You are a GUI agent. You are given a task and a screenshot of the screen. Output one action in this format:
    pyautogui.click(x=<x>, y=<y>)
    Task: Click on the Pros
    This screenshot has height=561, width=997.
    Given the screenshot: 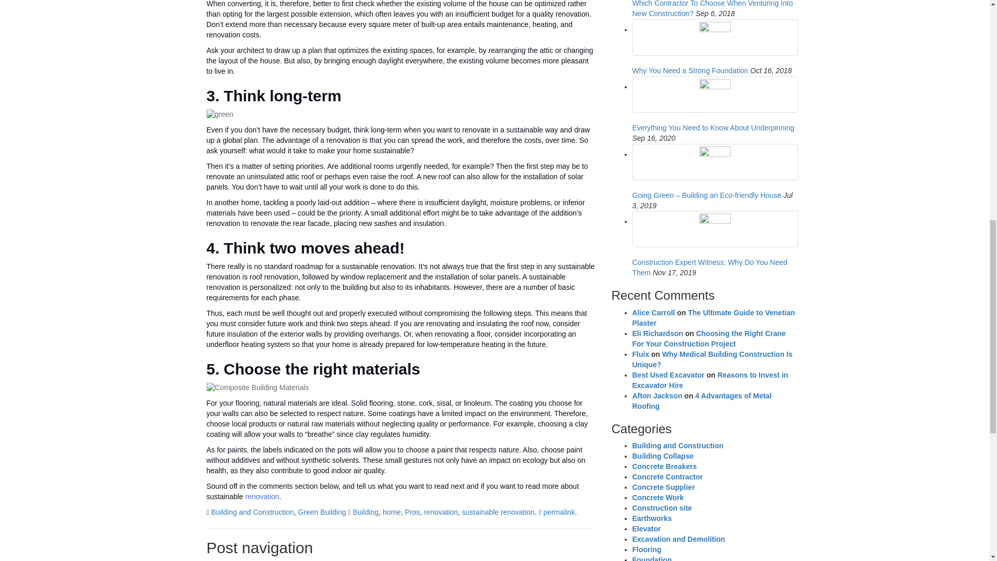 What is the action you would take?
    pyautogui.click(x=412, y=512)
    